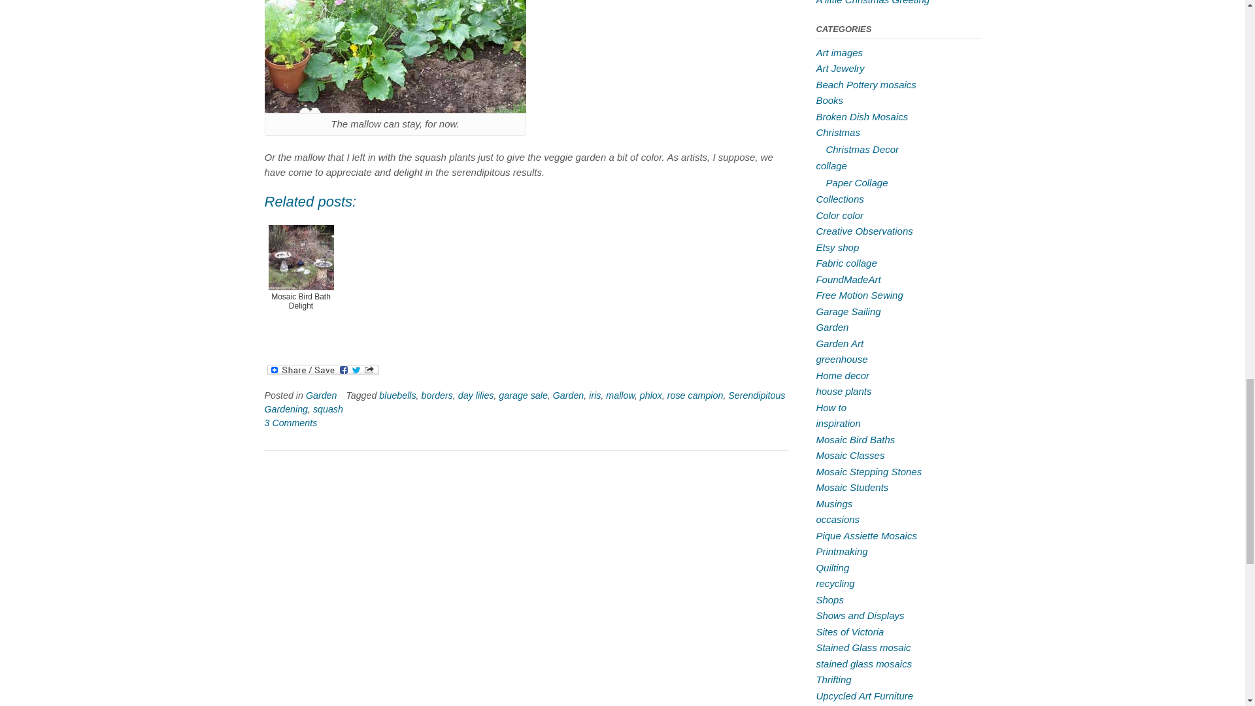  What do you see at coordinates (476, 395) in the screenshot?
I see `day lilies` at bounding box center [476, 395].